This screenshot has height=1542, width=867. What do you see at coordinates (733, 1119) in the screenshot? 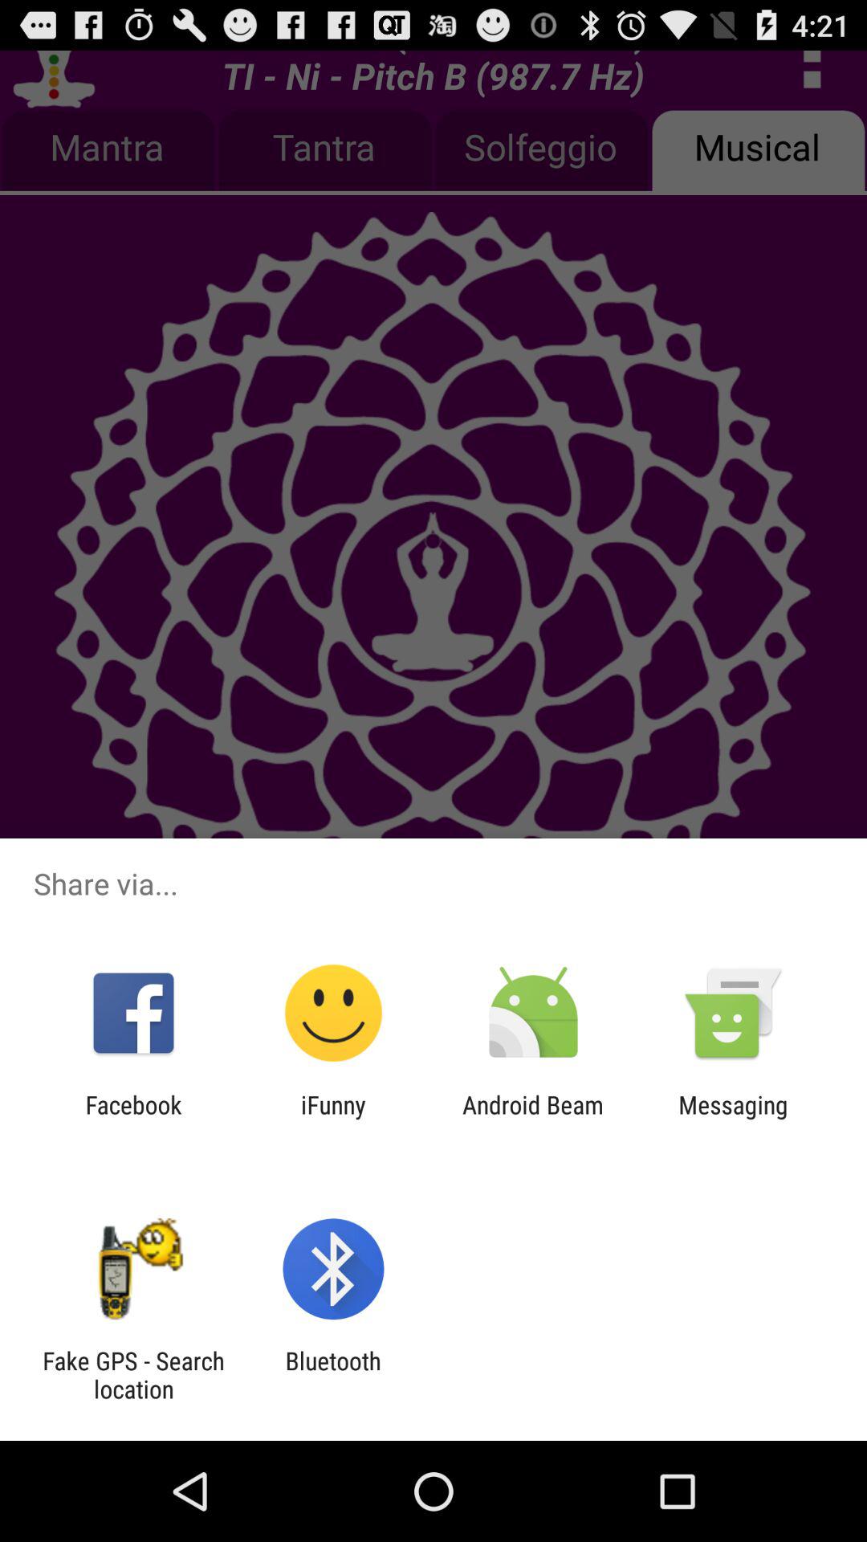
I see `press item next to the android beam icon` at bounding box center [733, 1119].